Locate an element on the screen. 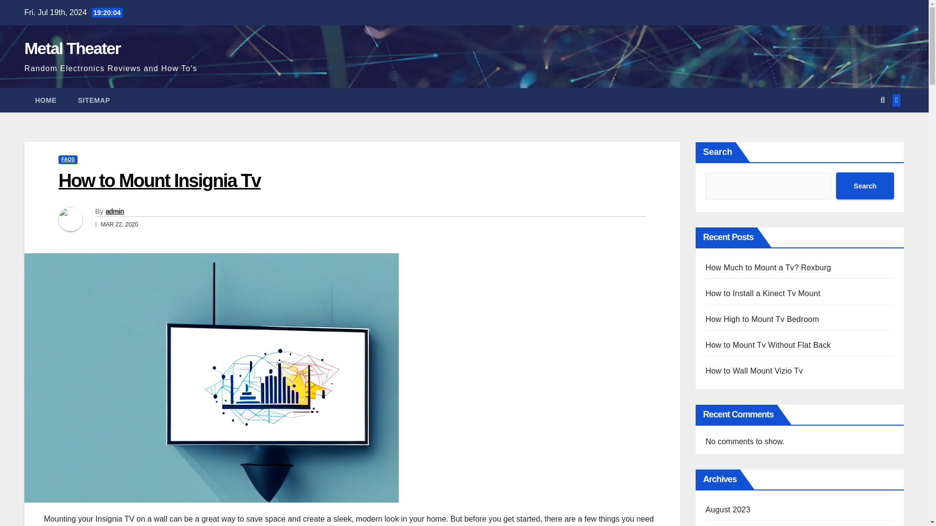 The height and width of the screenshot is (526, 936). SITEMAP is located at coordinates (94, 100).